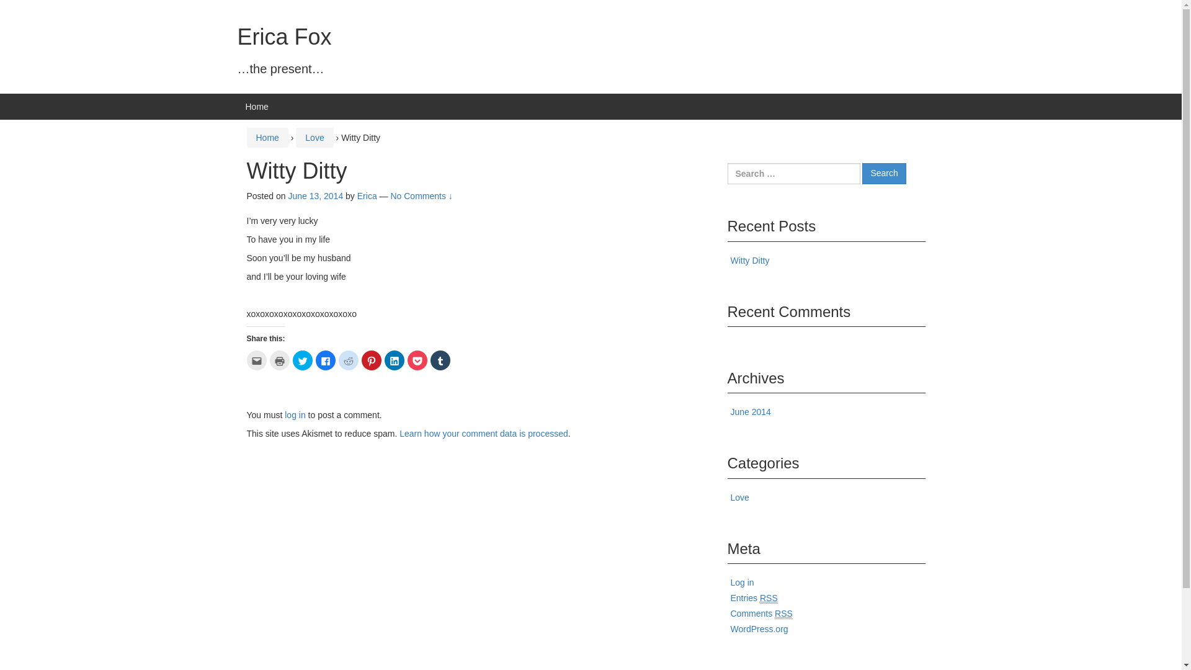 Image resolution: width=1191 pixels, height=670 pixels. I want to click on Entries RSS, so click(754, 598).